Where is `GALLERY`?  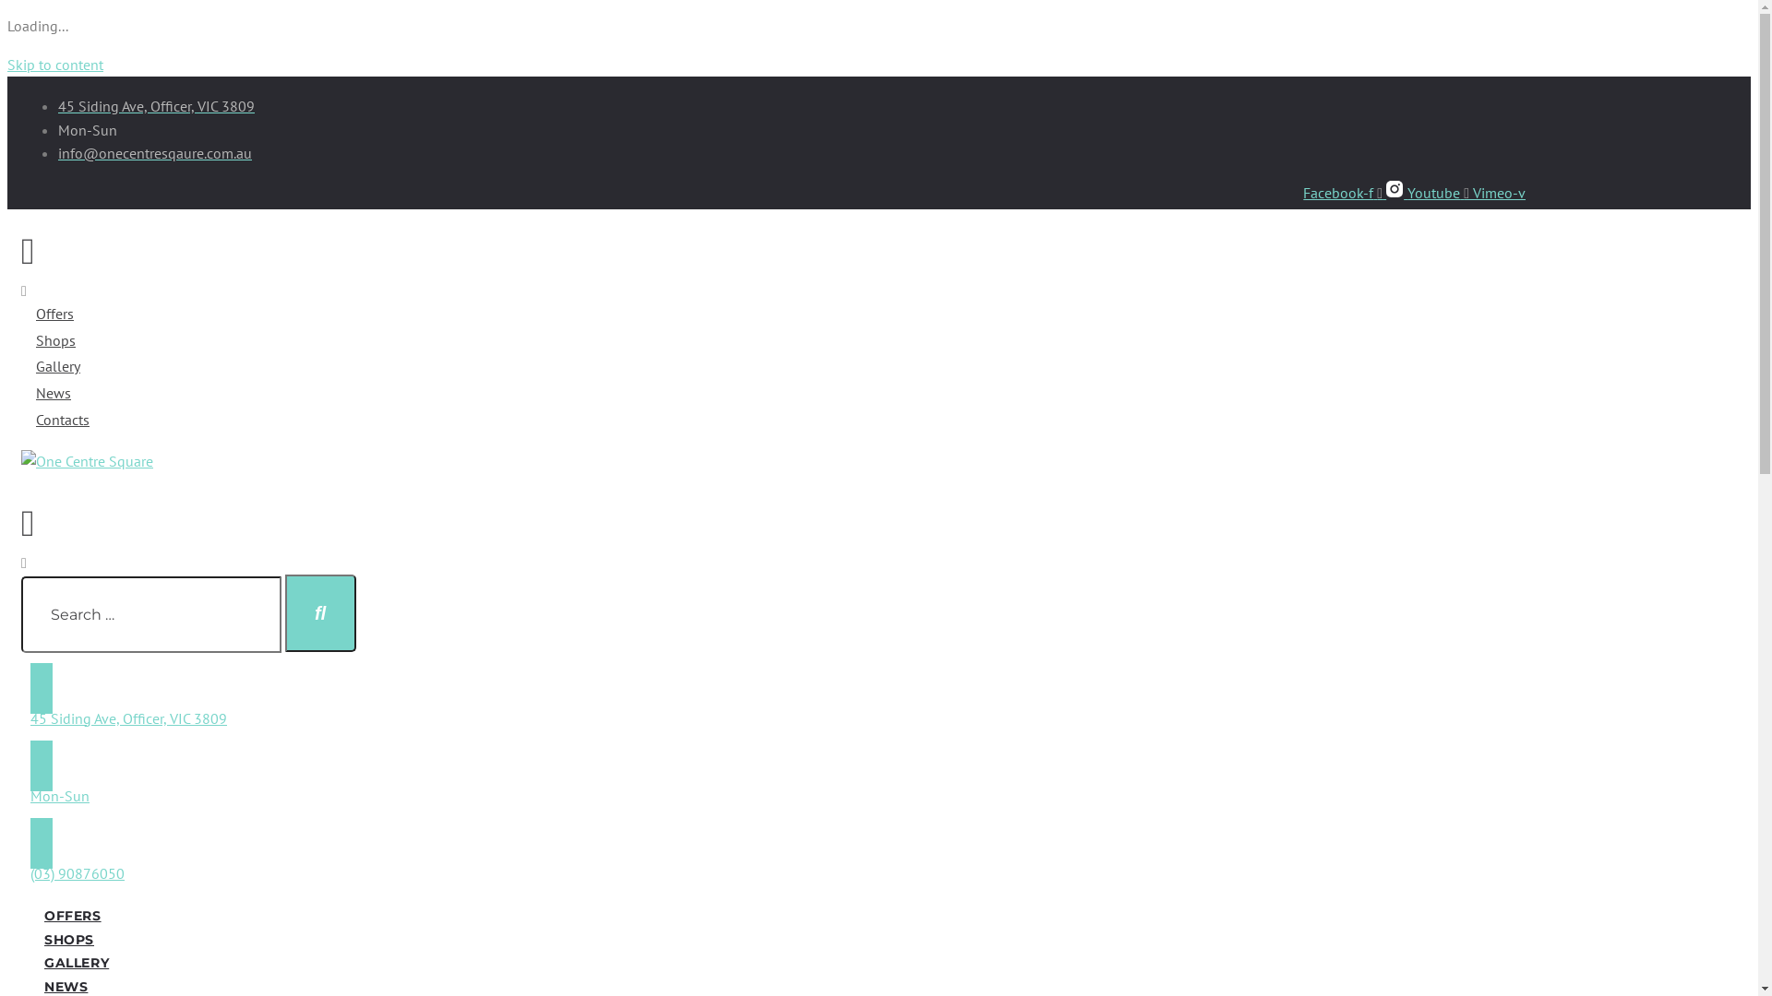 GALLERY is located at coordinates (77, 962).